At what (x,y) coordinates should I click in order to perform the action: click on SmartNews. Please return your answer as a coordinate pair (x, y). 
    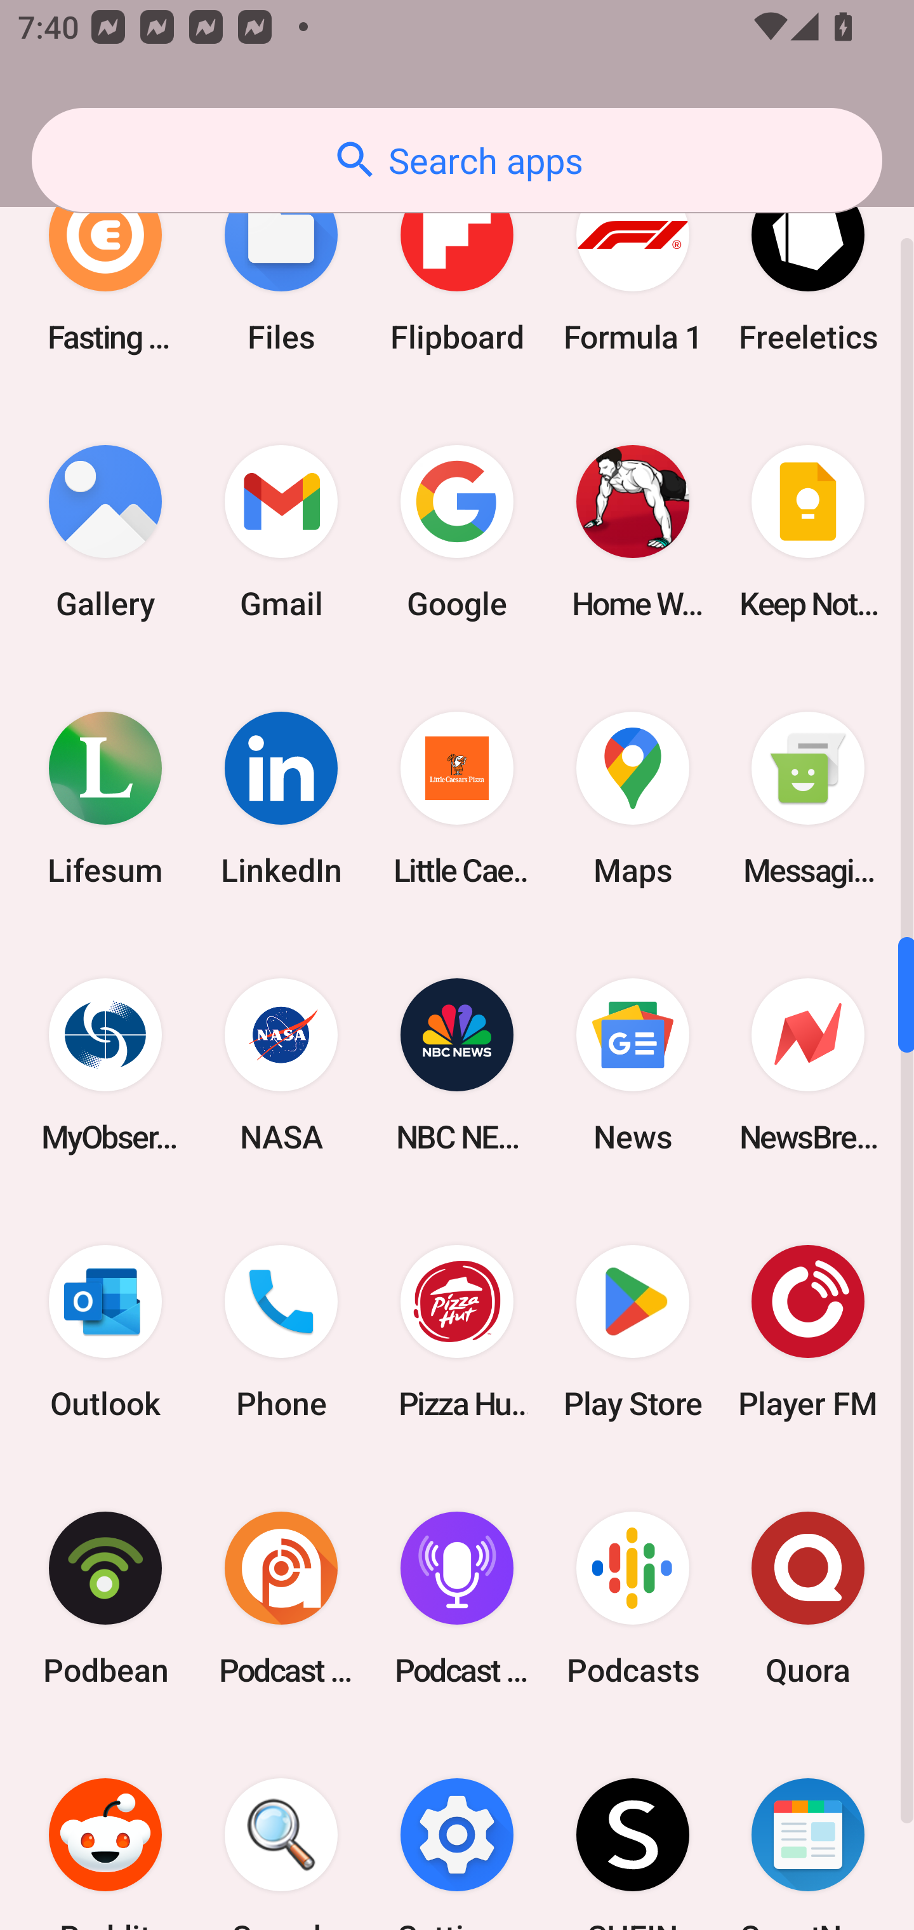
    Looking at the image, I should click on (808, 1830).